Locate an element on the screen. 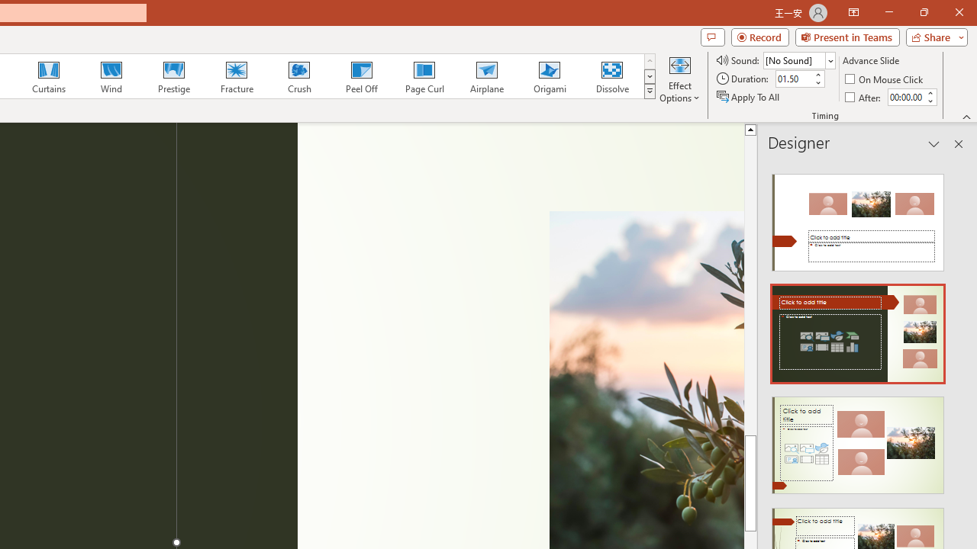  Page Curl is located at coordinates (424, 76).